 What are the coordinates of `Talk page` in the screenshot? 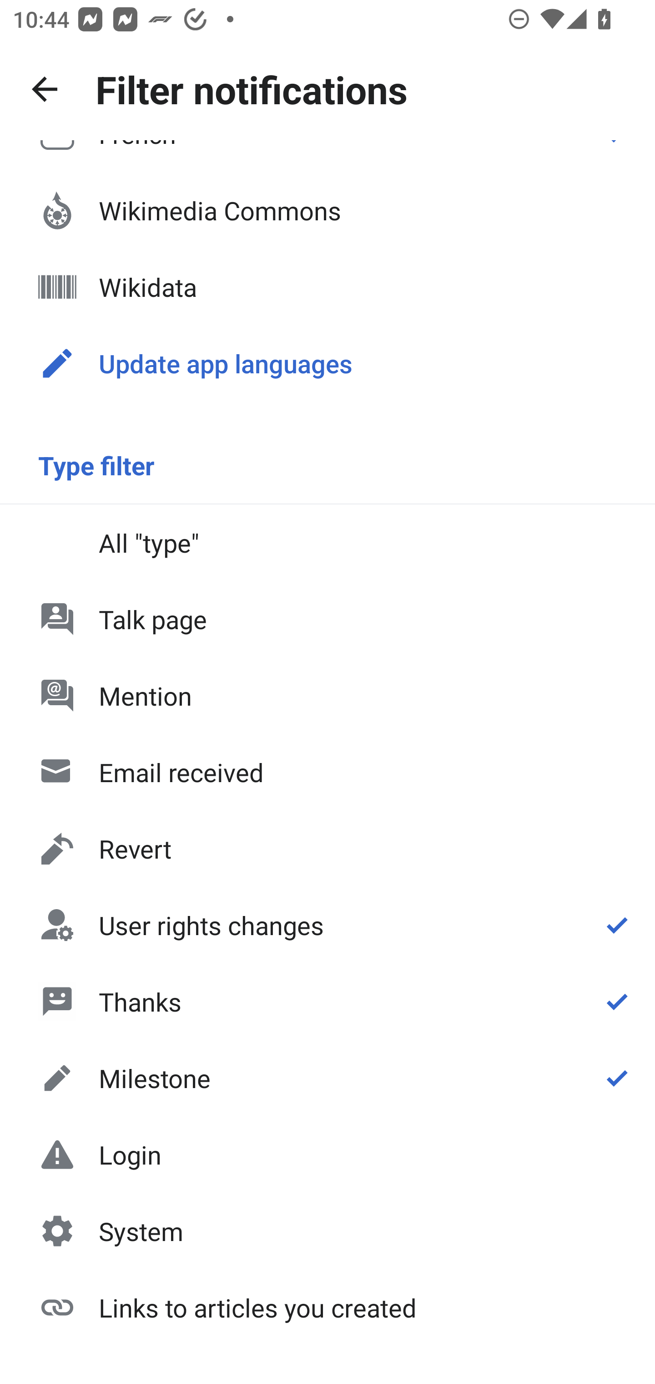 It's located at (327, 619).